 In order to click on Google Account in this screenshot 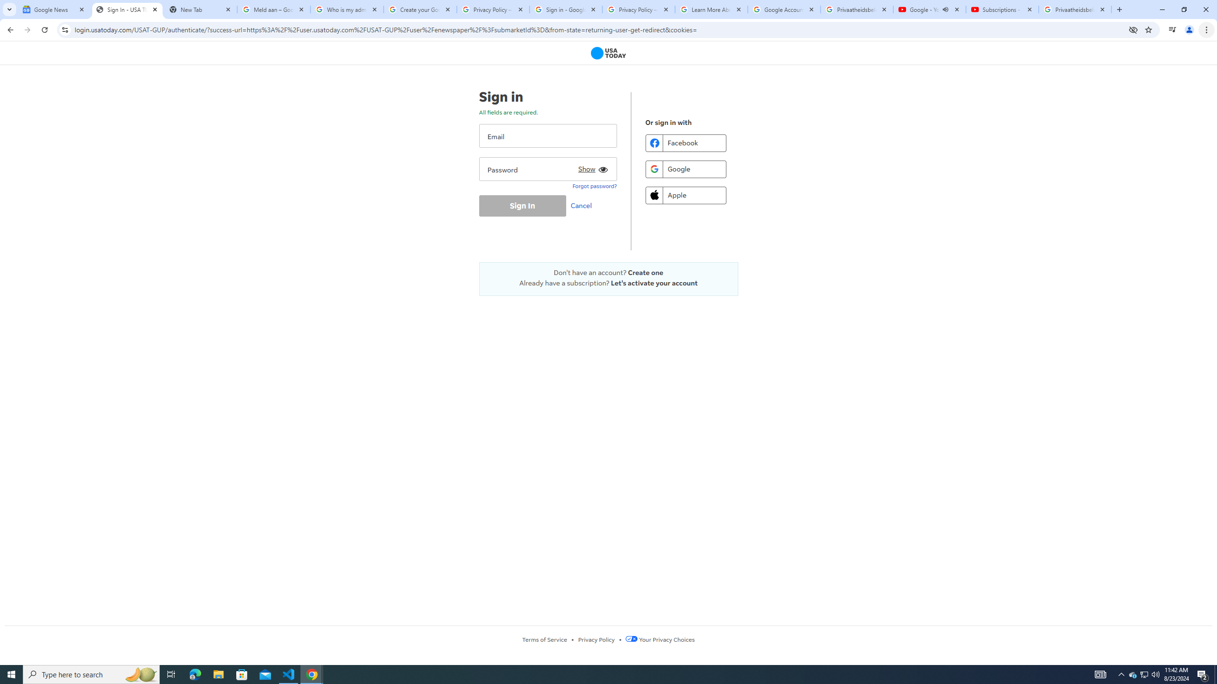, I will do `click(784, 9)`.